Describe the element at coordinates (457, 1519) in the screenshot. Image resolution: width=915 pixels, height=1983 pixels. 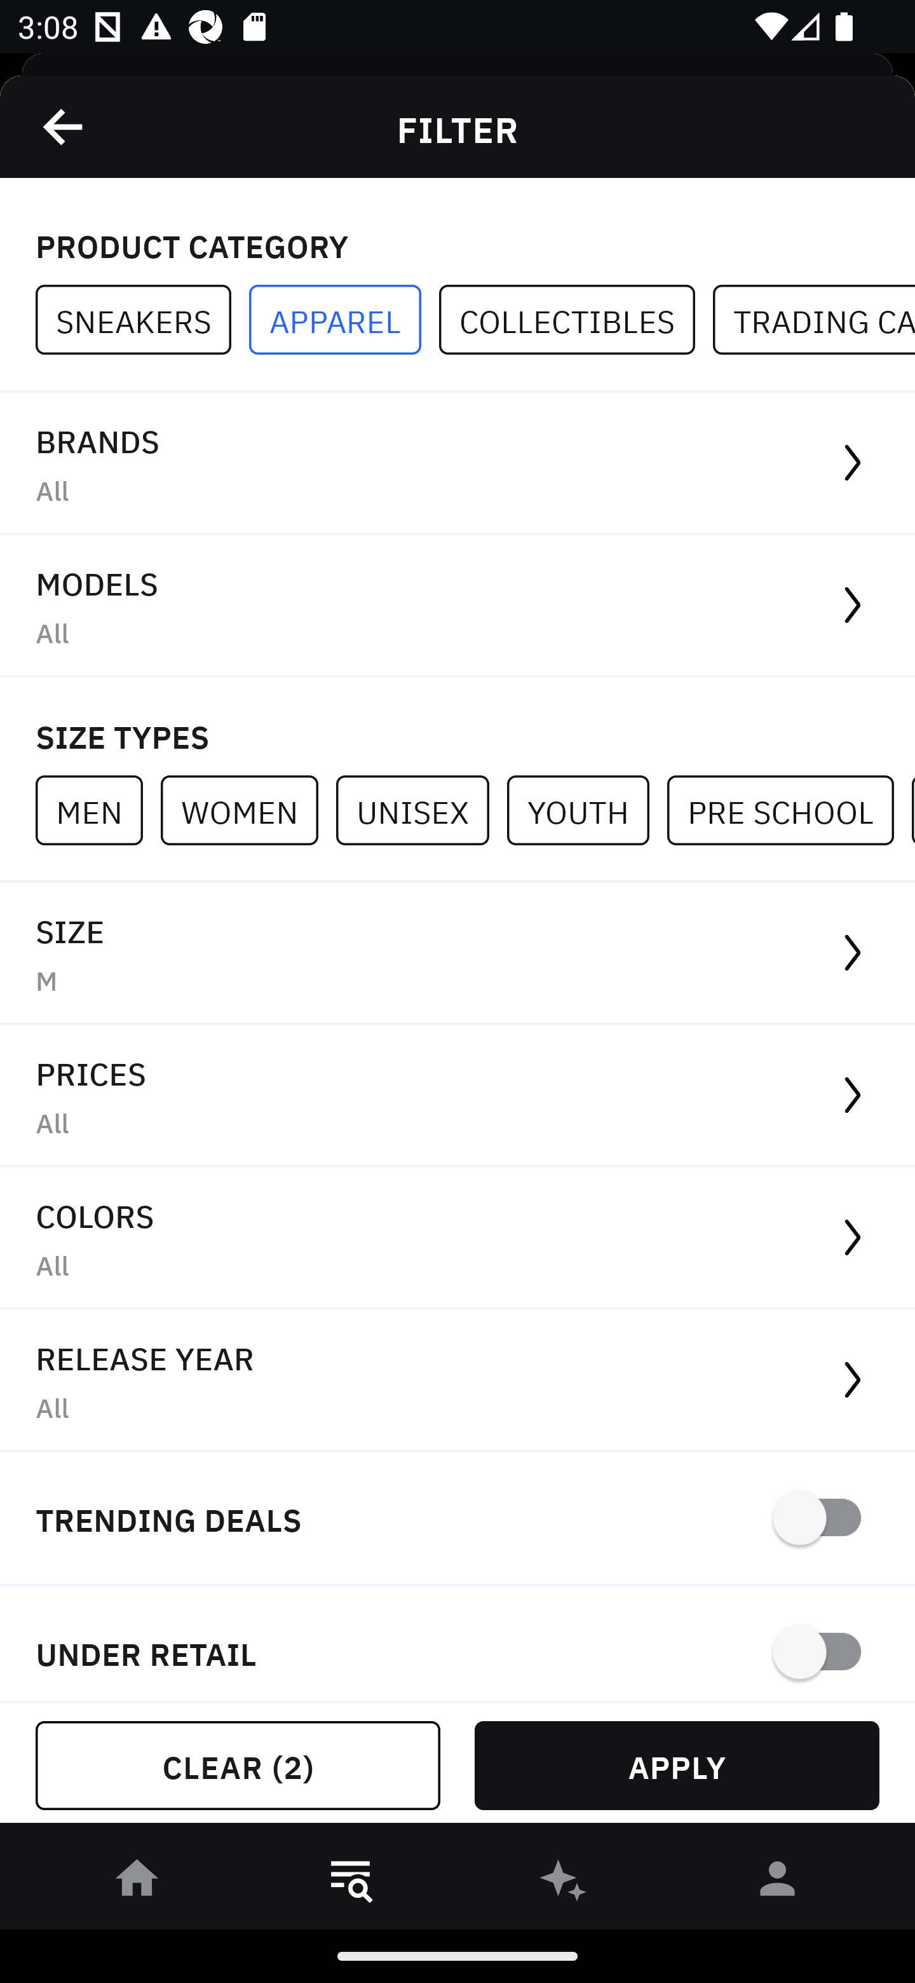
I see `TRENDING DEALS` at that location.